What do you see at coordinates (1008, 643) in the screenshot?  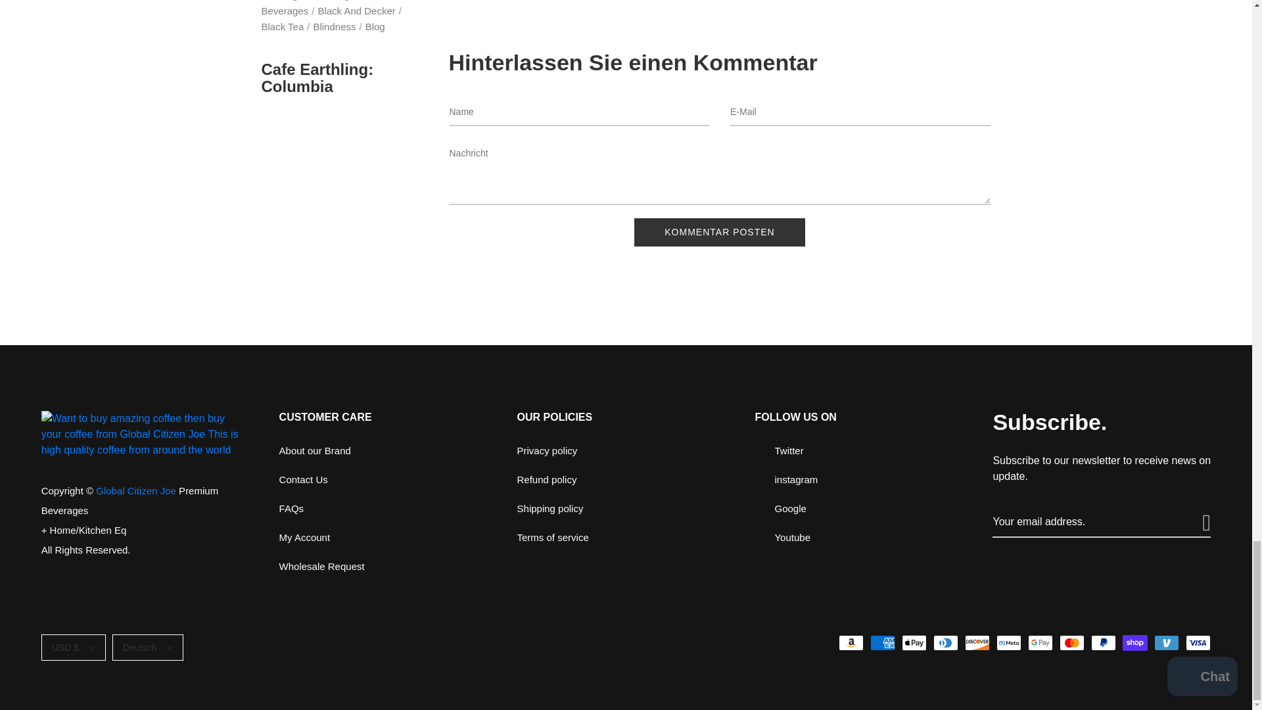 I see `Meta Pay` at bounding box center [1008, 643].